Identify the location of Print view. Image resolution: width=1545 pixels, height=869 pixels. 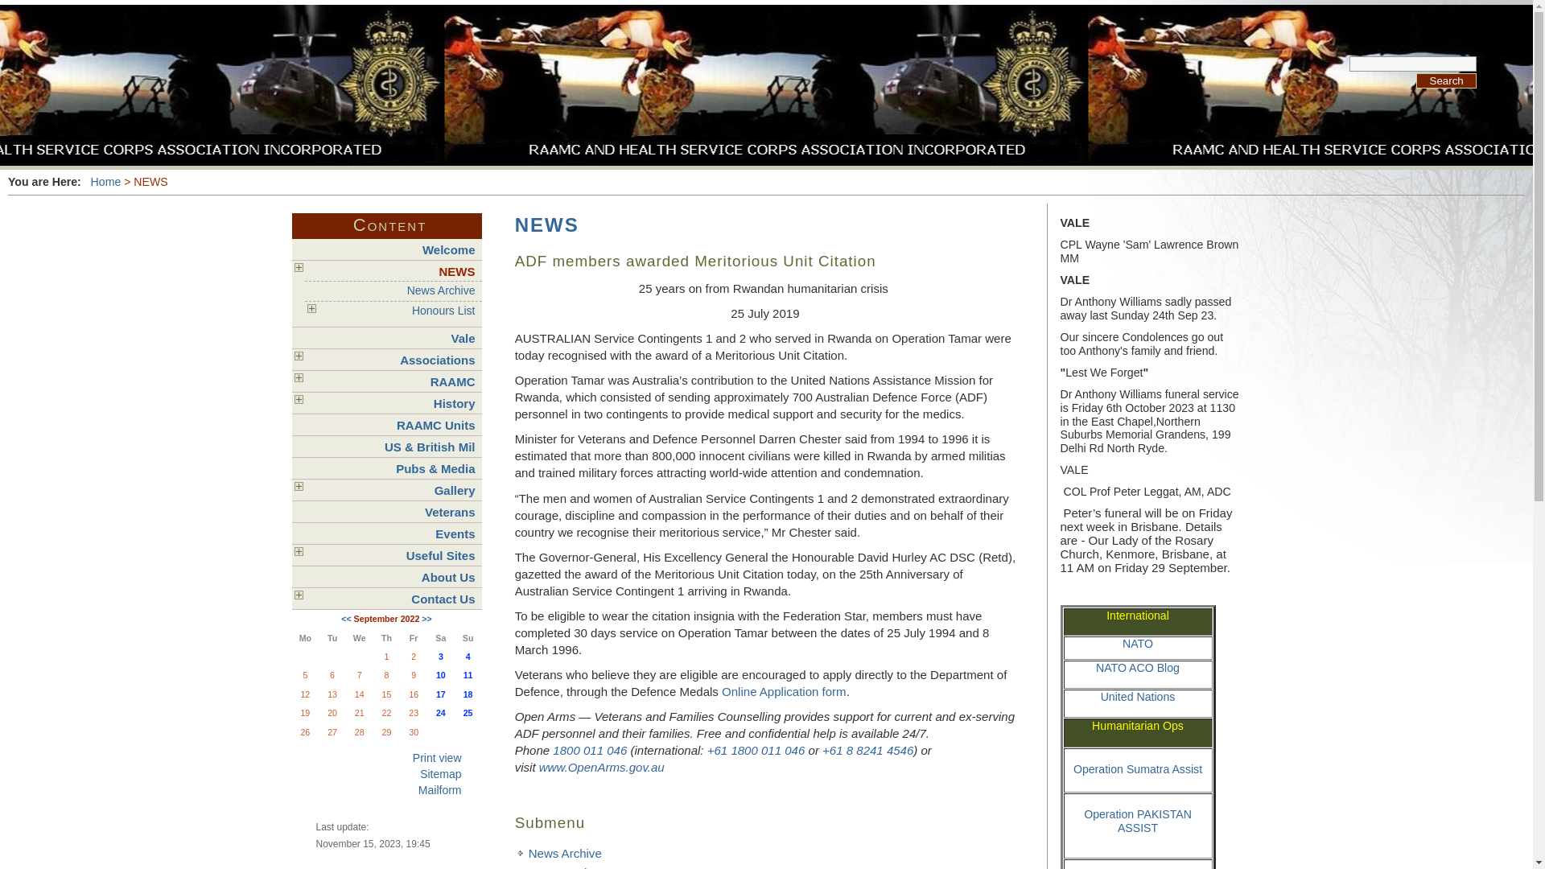
(380, 758).